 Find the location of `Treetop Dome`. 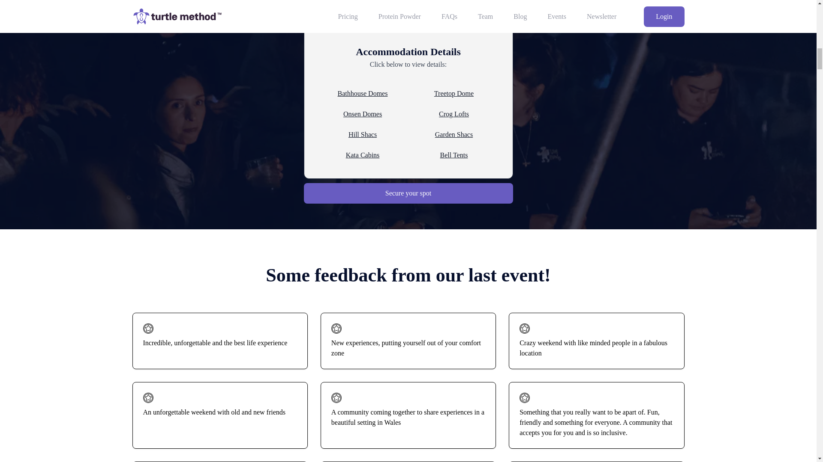

Treetop Dome is located at coordinates (454, 94).